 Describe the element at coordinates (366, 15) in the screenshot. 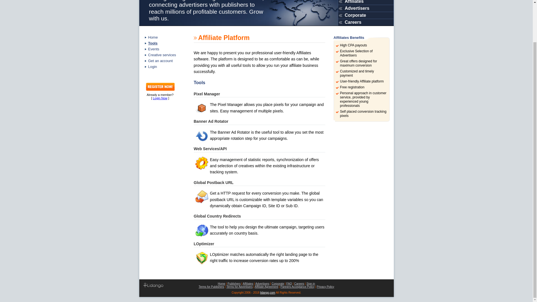

I see `Corporate` at that location.